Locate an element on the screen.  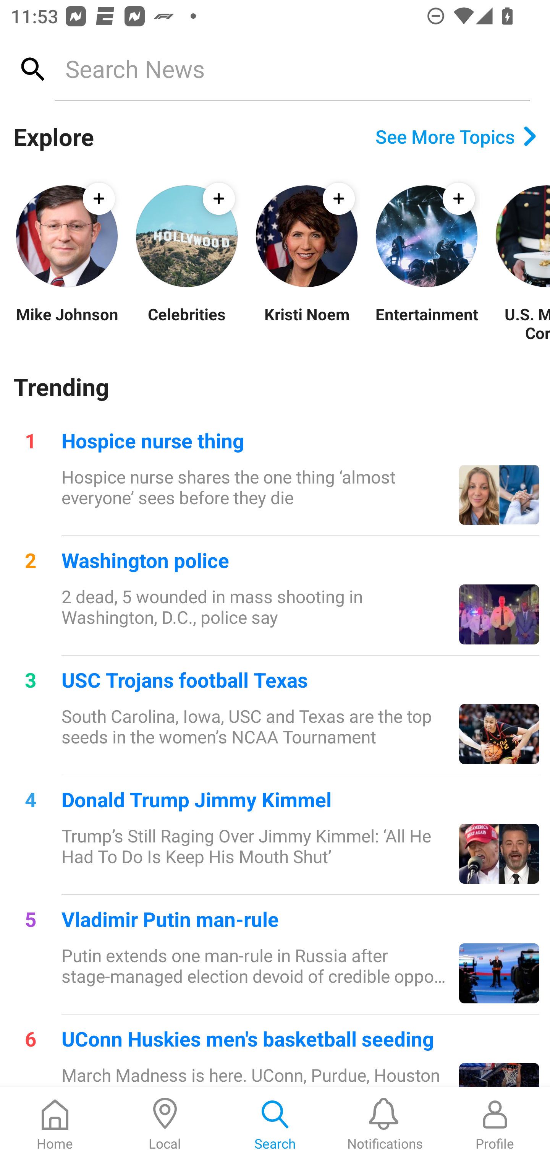
See More Topics is located at coordinates (456, 136).